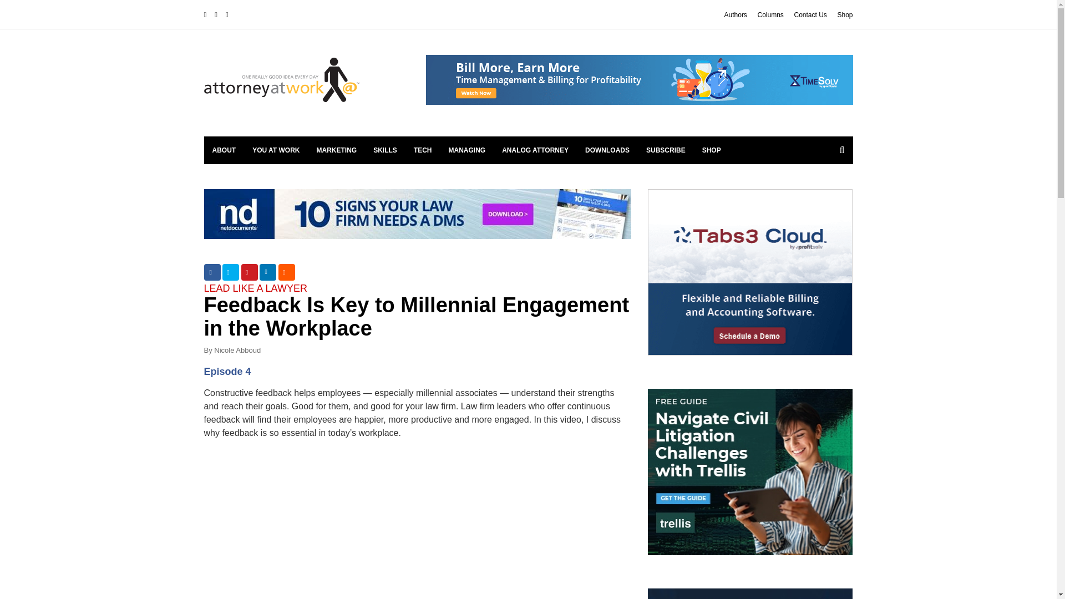 This screenshot has height=599, width=1065. Describe the element at coordinates (337, 150) in the screenshot. I see `Marketing` at that location.